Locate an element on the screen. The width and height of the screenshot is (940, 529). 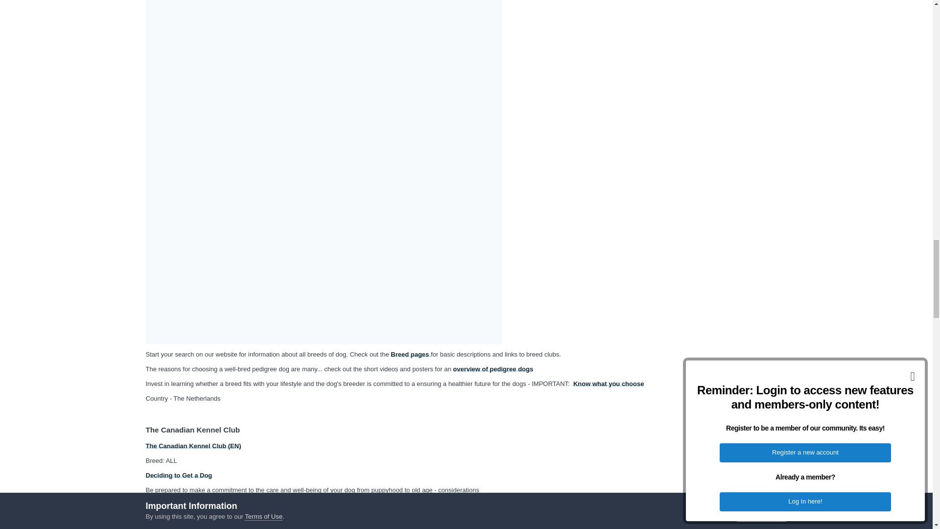
Enlarge image is located at coordinates (324, 166).